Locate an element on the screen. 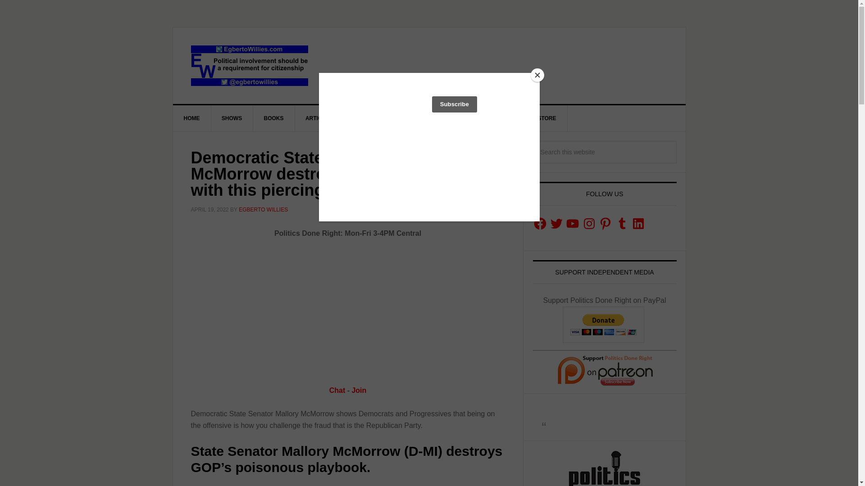  SHOWS is located at coordinates (232, 118).